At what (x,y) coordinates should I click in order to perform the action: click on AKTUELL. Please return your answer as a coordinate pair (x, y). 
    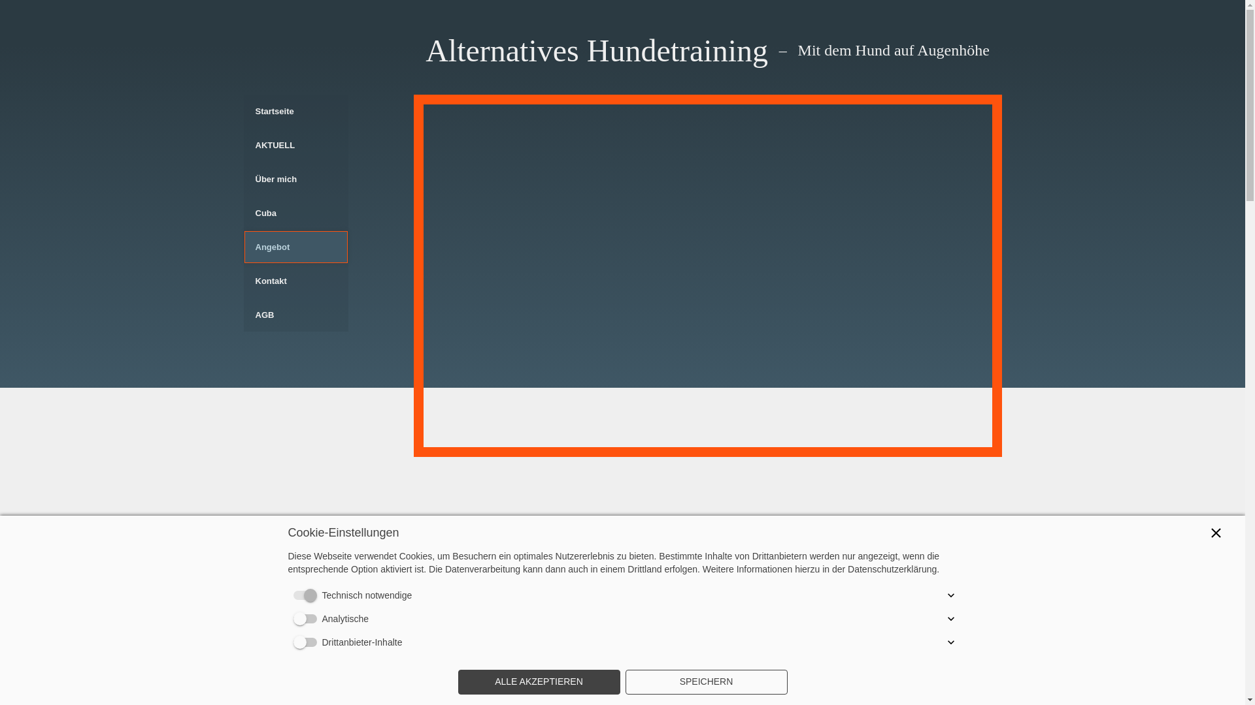
    Looking at the image, I should click on (295, 145).